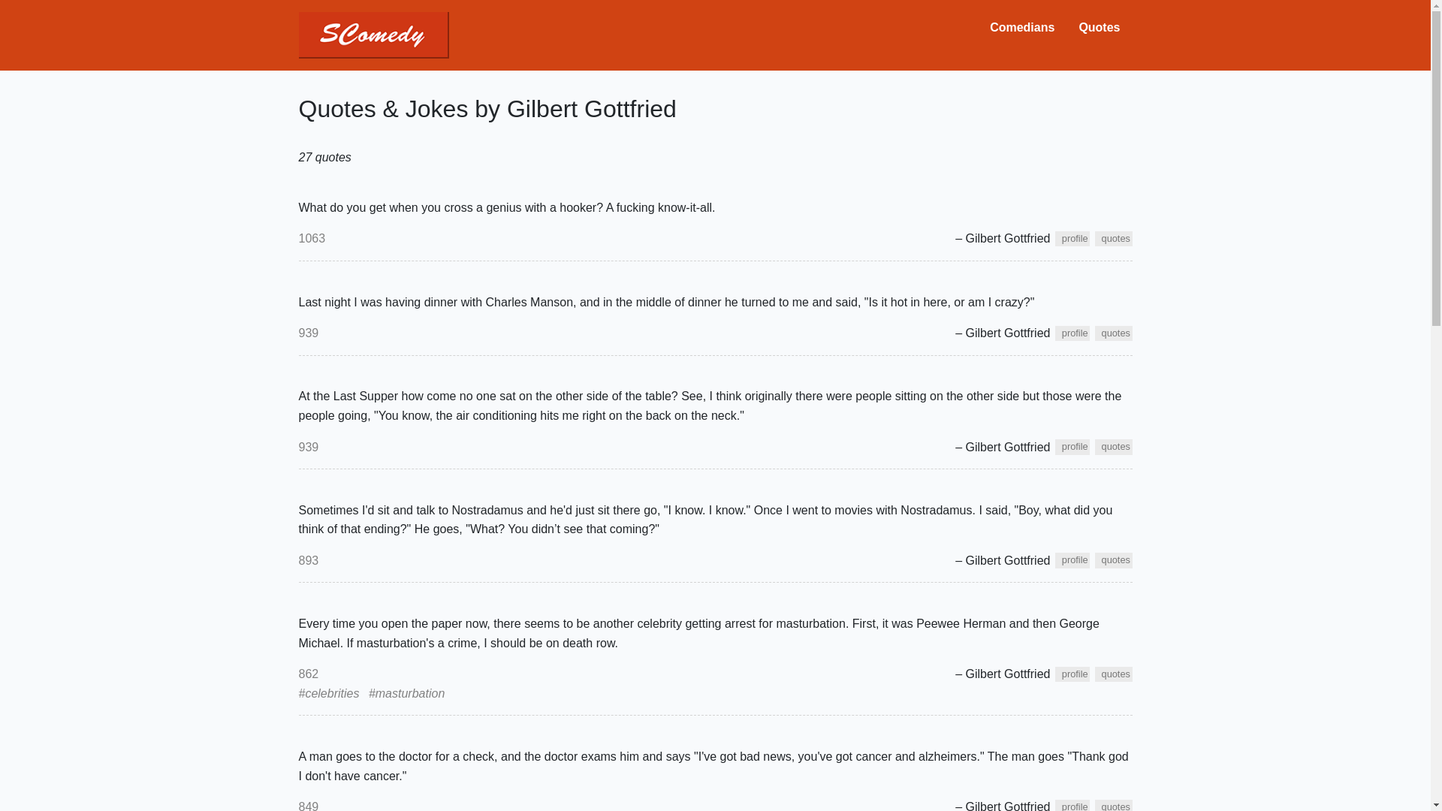 The image size is (1442, 811). Describe the element at coordinates (1113, 560) in the screenshot. I see `quotes` at that location.